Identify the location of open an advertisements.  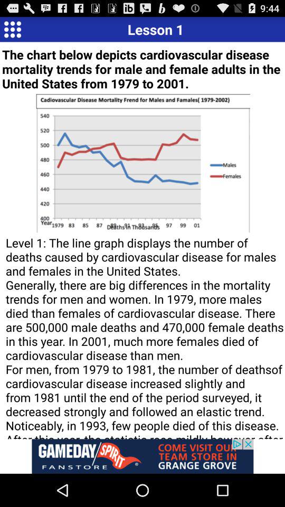
(142, 456).